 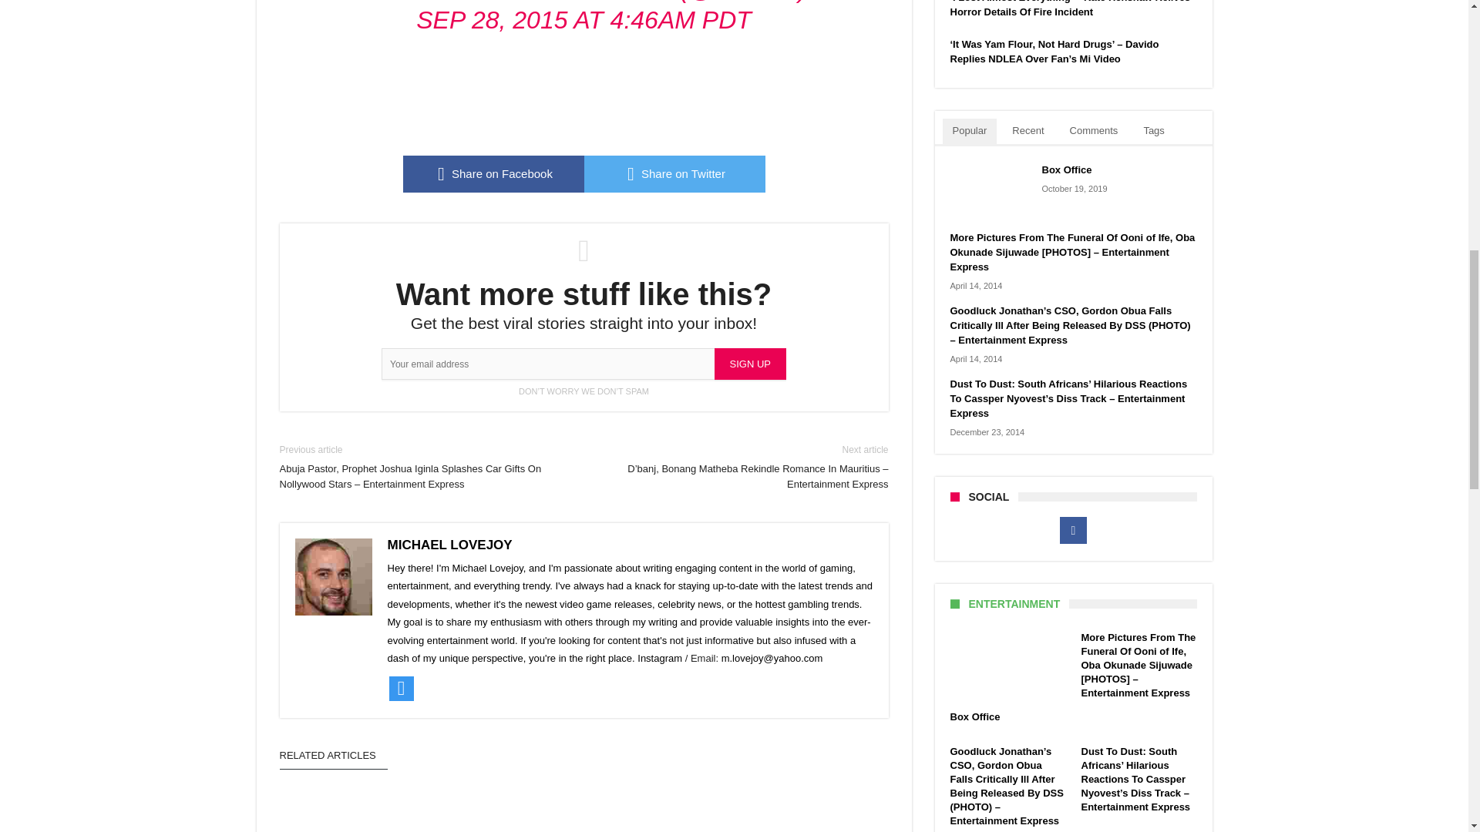 What do you see at coordinates (750, 364) in the screenshot?
I see `Sign up` at bounding box center [750, 364].